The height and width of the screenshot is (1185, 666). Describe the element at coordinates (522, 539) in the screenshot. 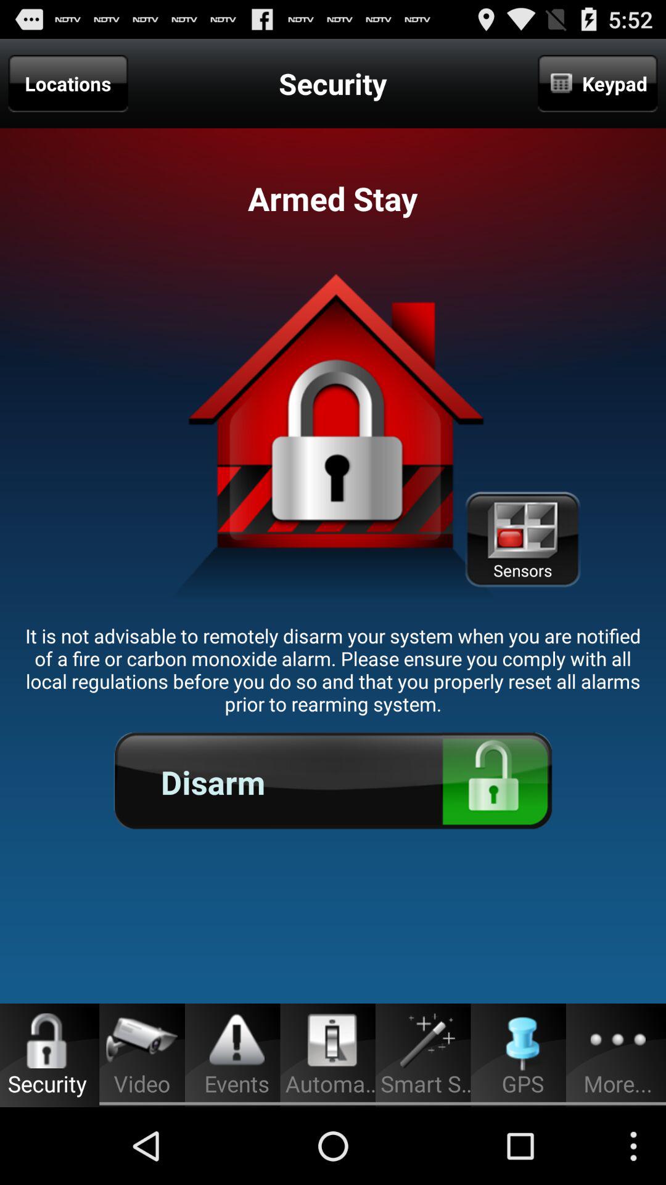

I see `open the app above the it is not icon` at that location.